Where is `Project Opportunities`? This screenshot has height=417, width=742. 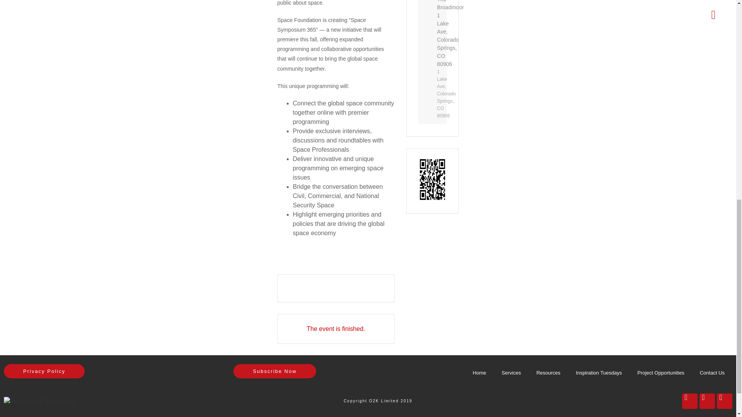
Project Opportunities is located at coordinates (660, 373).